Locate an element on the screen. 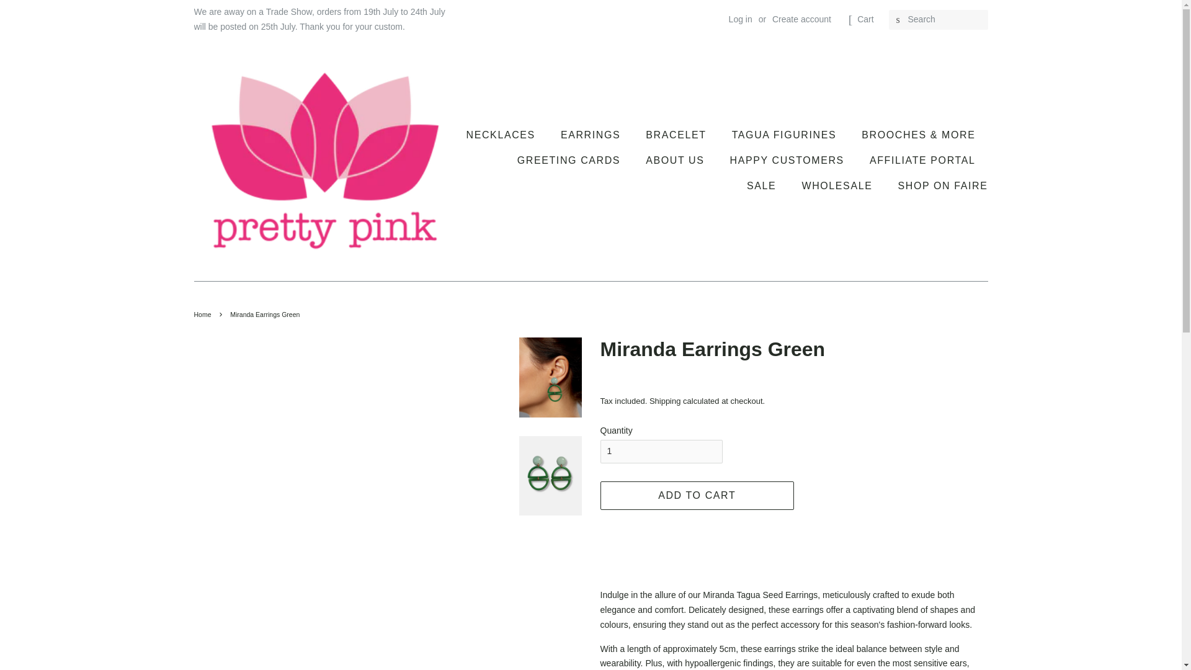 This screenshot has height=670, width=1191. SEARCH is located at coordinates (898, 20).